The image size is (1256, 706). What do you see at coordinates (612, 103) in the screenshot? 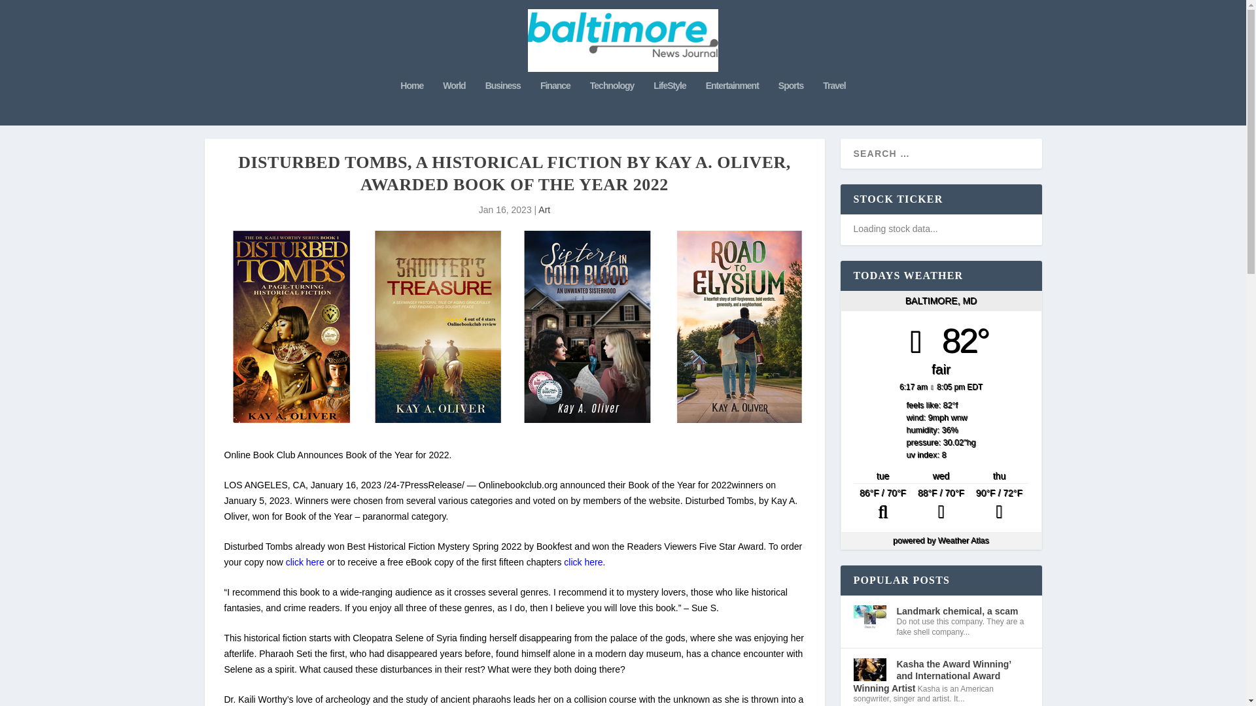
I see `Technology` at bounding box center [612, 103].